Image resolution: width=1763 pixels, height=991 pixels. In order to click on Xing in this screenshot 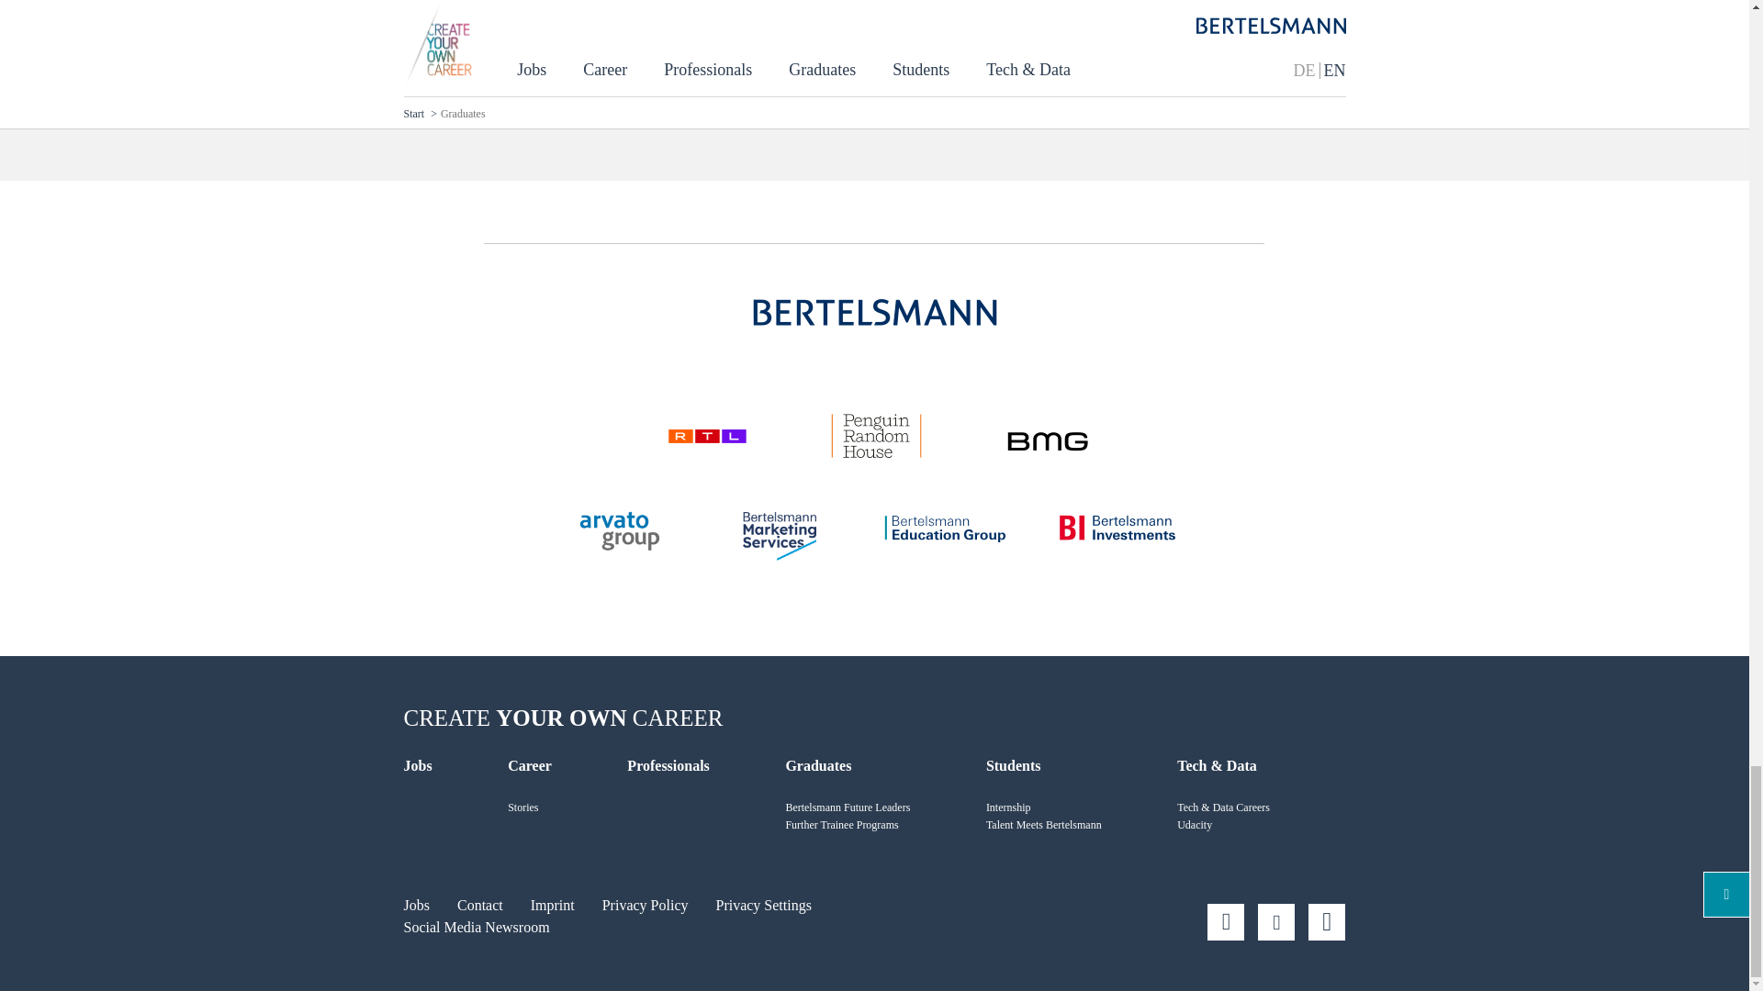, I will do `click(1326, 921)`.